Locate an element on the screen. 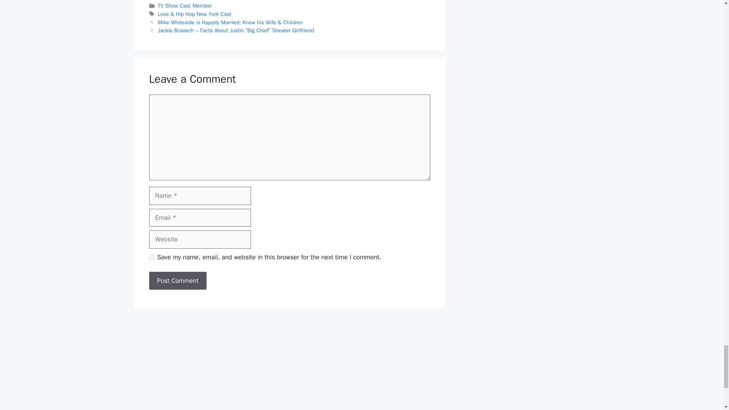 The width and height of the screenshot is (729, 410). TV Show Cast Member is located at coordinates (185, 5).